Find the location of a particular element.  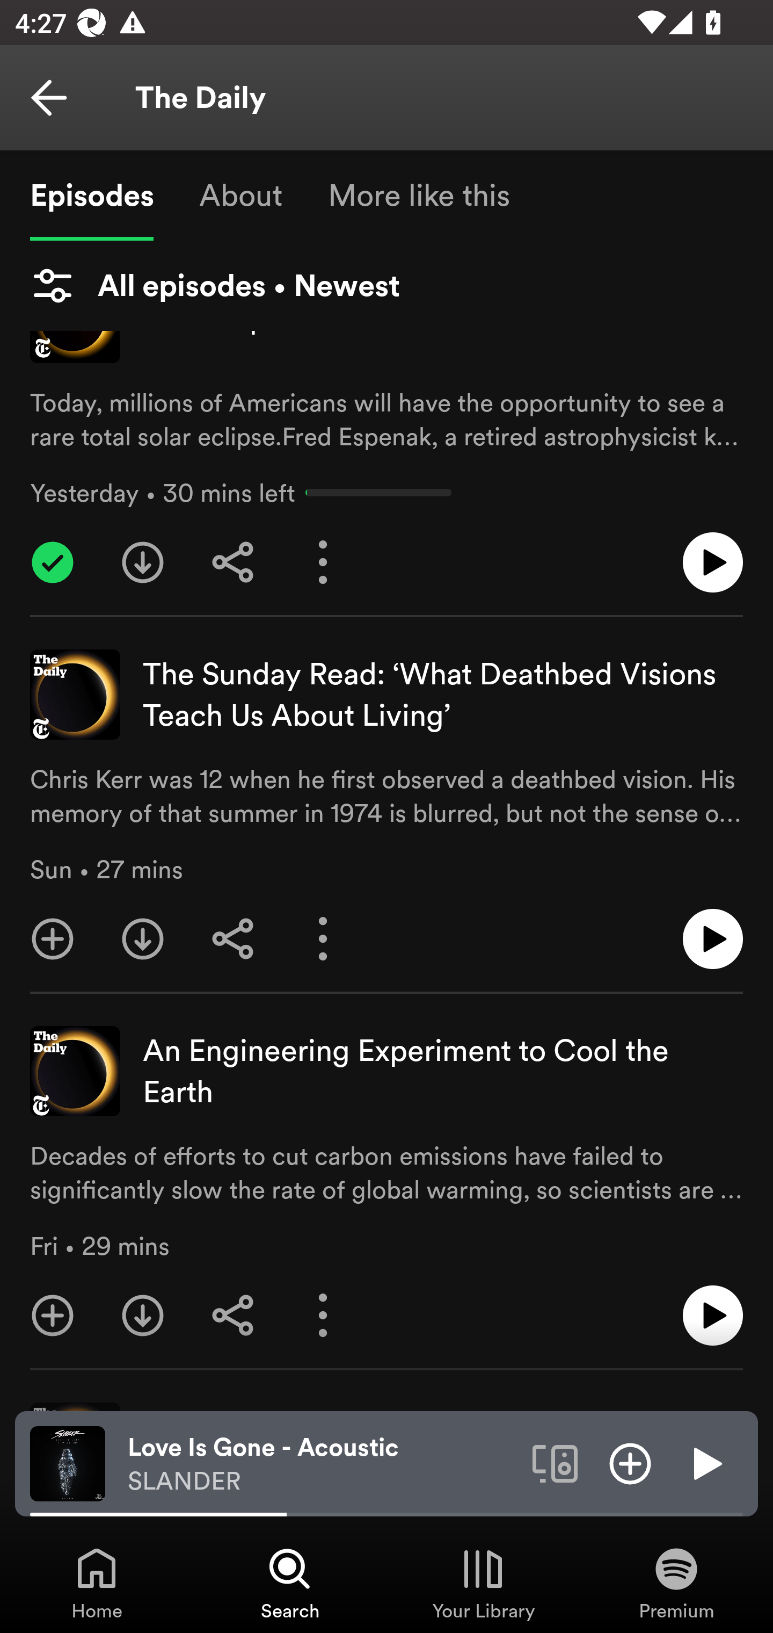

Search, Tab 2 of 4 Search Search is located at coordinates (290, 1583).